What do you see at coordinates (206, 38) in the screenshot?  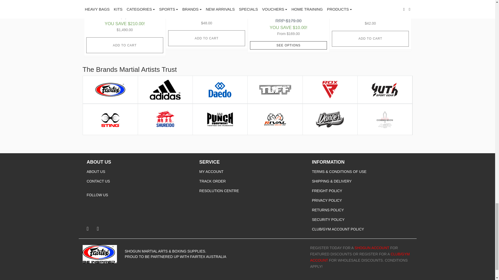 I see `Add CSG Focus Mitts to Cart` at bounding box center [206, 38].